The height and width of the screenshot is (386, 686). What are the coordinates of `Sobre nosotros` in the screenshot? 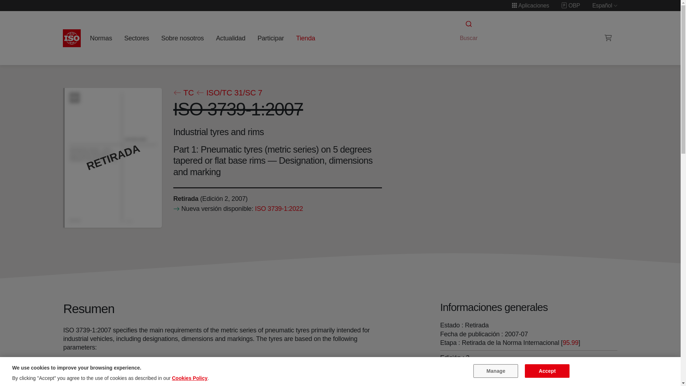 It's located at (183, 38).